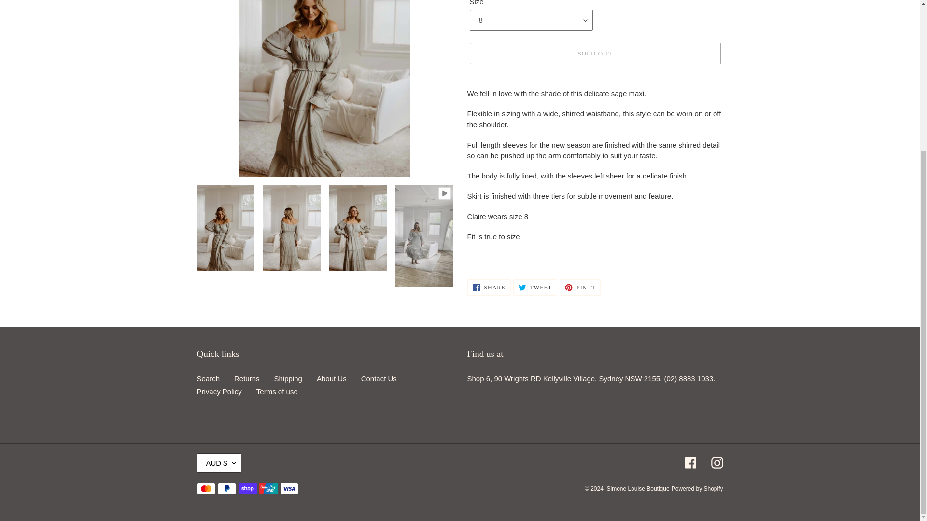 The height and width of the screenshot is (521, 927). What do you see at coordinates (489, 288) in the screenshot?
I see `Terms of use` at bounding box center [489, 288].